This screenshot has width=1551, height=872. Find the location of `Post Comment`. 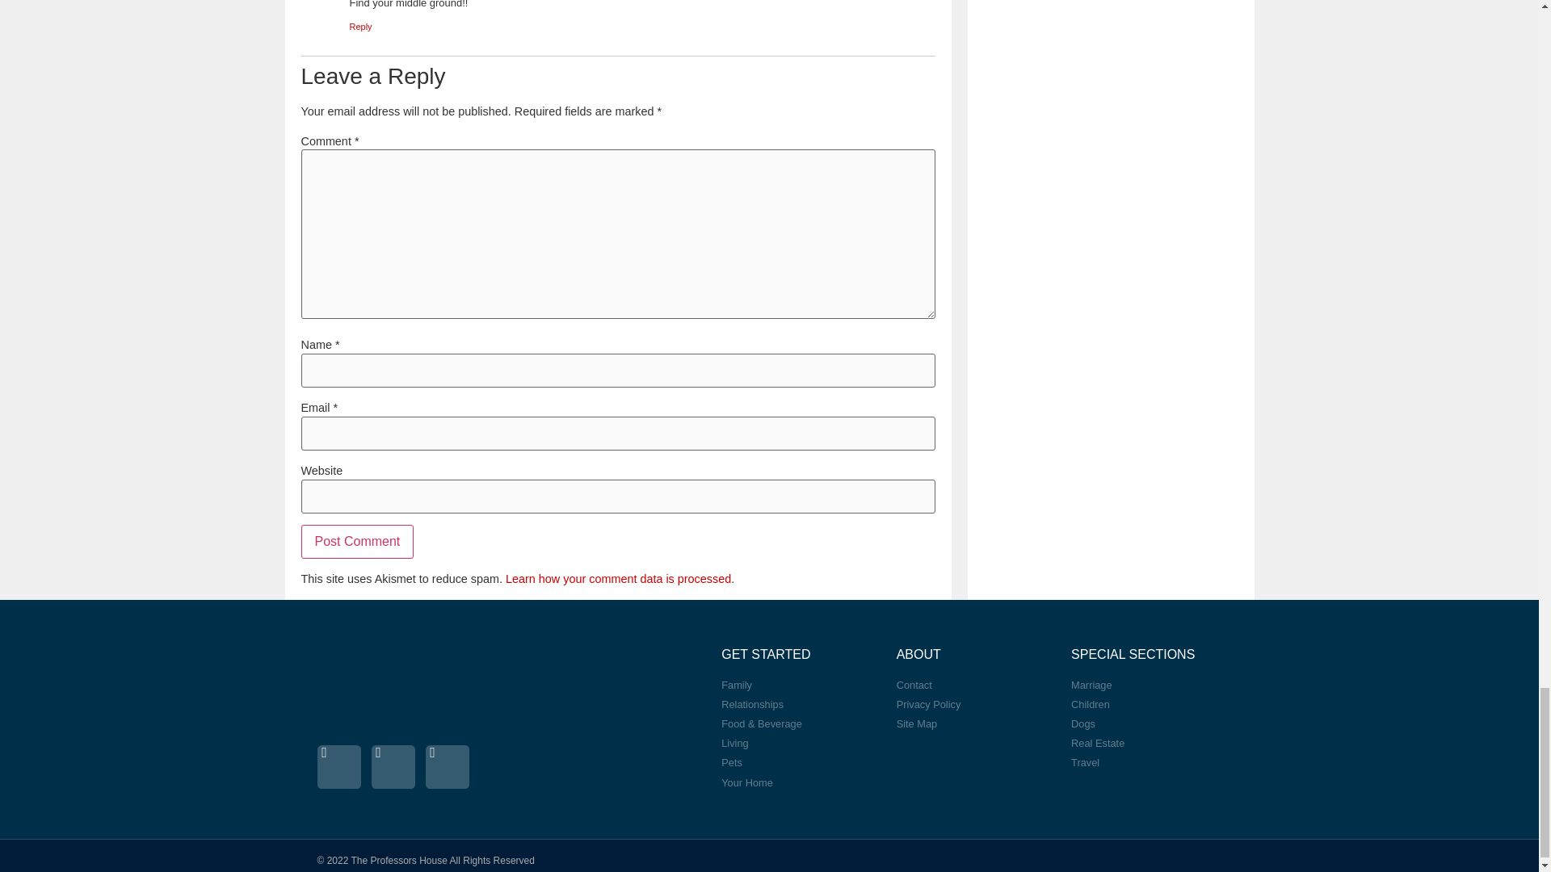

Post Comment is located at coordinates (357, 542).